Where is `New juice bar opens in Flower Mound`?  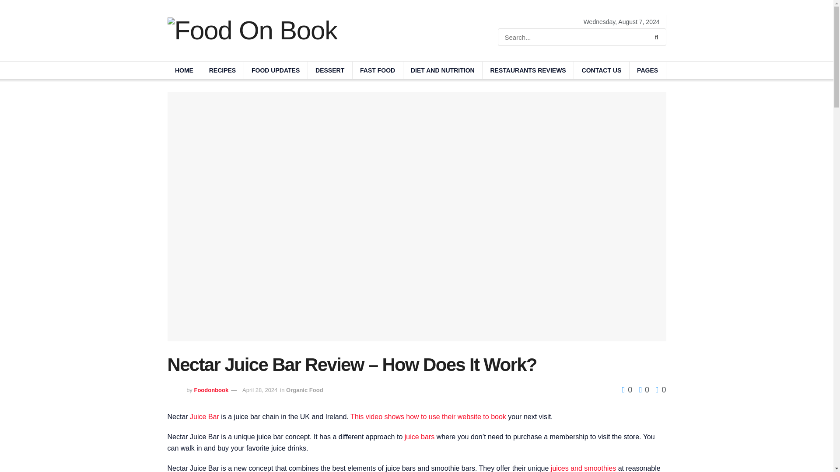
New juice bar opens in Flower Mound is located at coordinates (419, 437).